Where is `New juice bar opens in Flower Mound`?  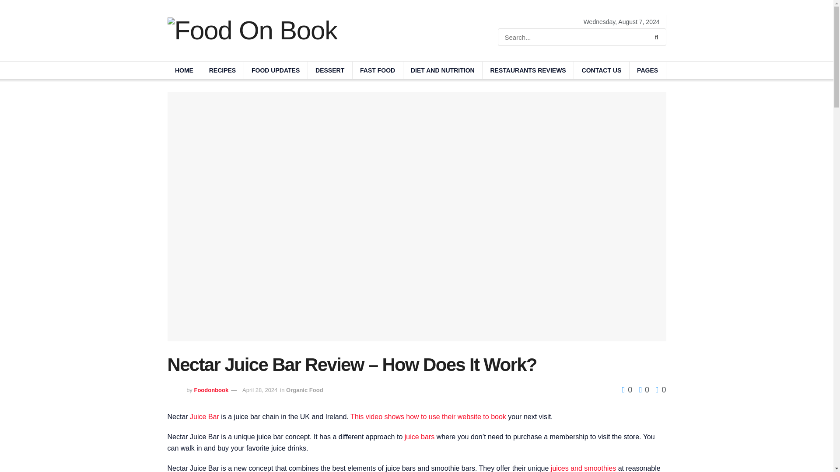
New juice bar opens in Flower Mound is located at coordinates (419, 437).